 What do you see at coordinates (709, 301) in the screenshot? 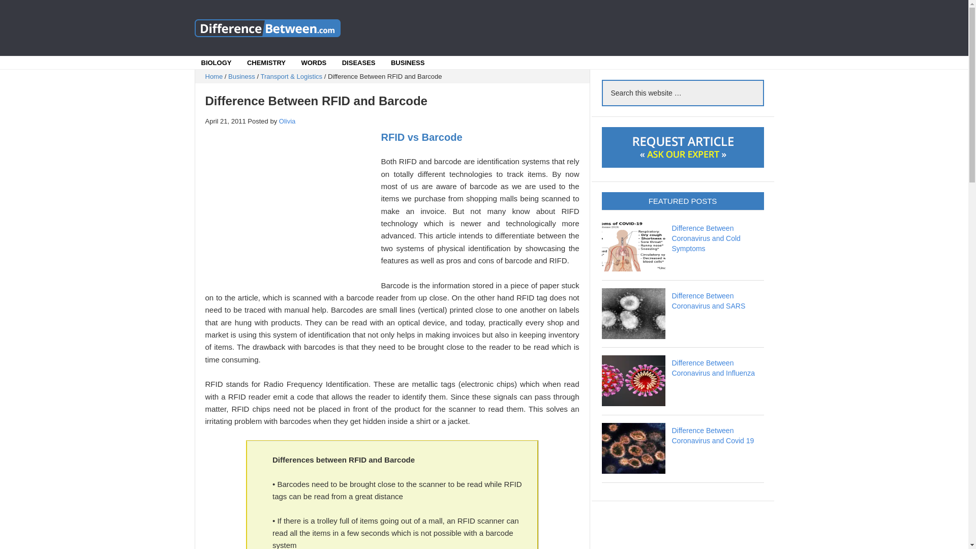
I see `Difference Between Coronavirus and SARS` at bounding box center [709, 301].